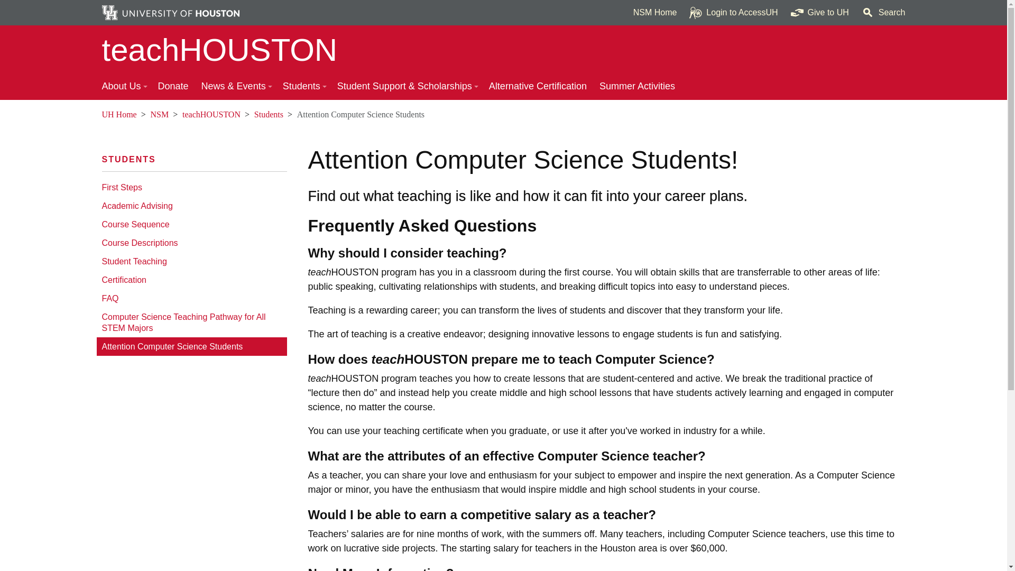  Describe the element at coordinates (108, 114) in the screenshot. I see `University of Houston` at that location.